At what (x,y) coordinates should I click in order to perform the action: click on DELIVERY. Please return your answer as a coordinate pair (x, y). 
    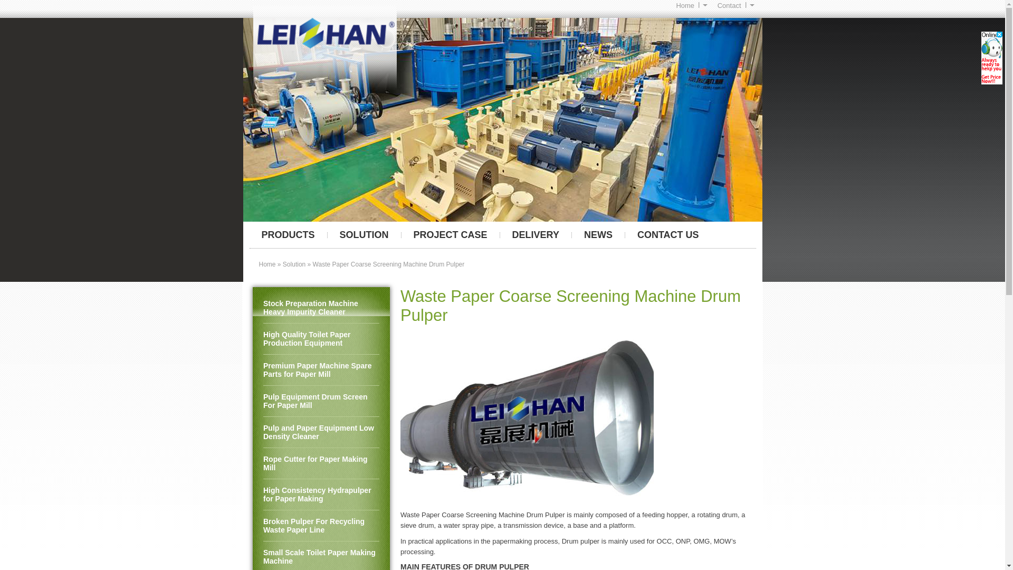
    Looking at the image, I should click on (536, 234).